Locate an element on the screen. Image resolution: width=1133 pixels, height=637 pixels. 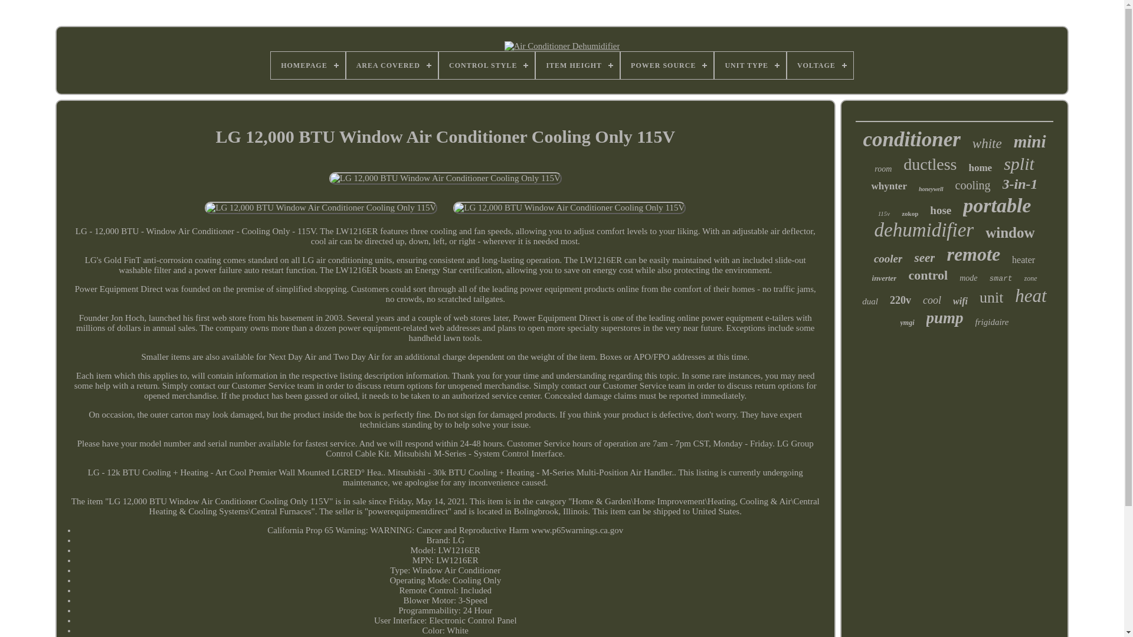
LG 12,000 BTU Window Air Conditioner Cooling Only 115V is located at coordinates (446, 178).